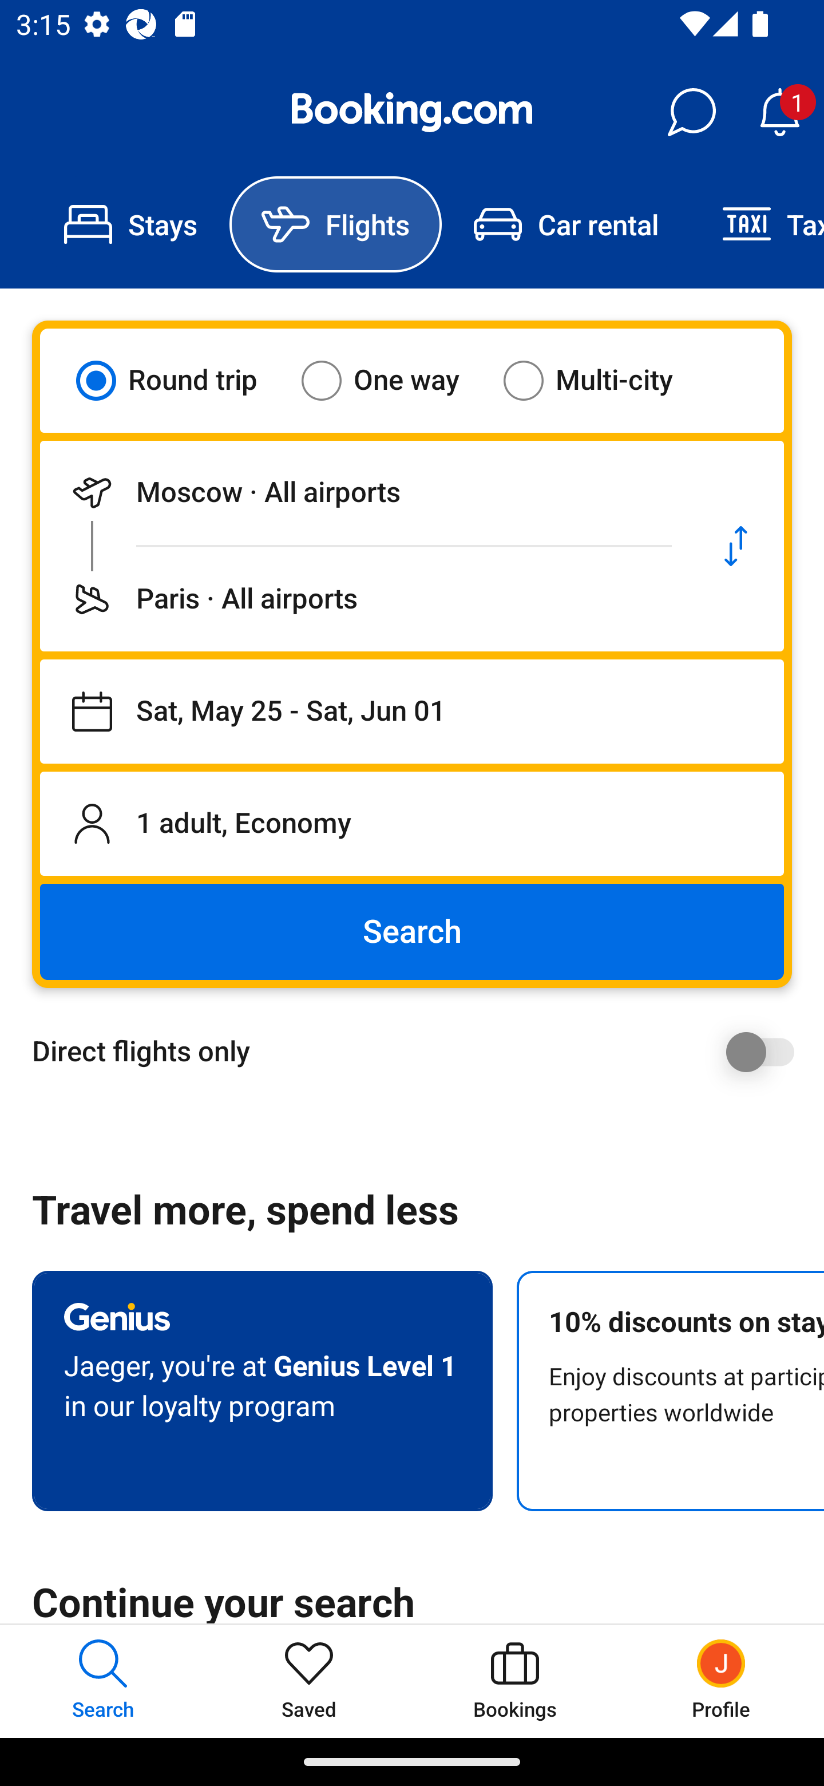 Image resolution: width=824 pixels, height=1786 pixels. What do you see at coordinates (721, 1681) in the screenshot?
I see `Profile` at bounding box center [721, 1681].